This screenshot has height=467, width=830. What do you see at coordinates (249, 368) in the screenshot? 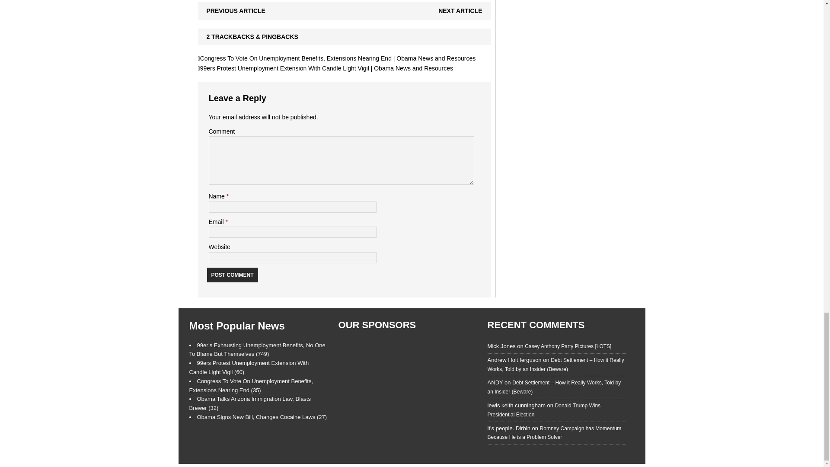
I see `99ers Protest Unemployment Extension With Candle Light Vigil` at bounding box center [249, 368].